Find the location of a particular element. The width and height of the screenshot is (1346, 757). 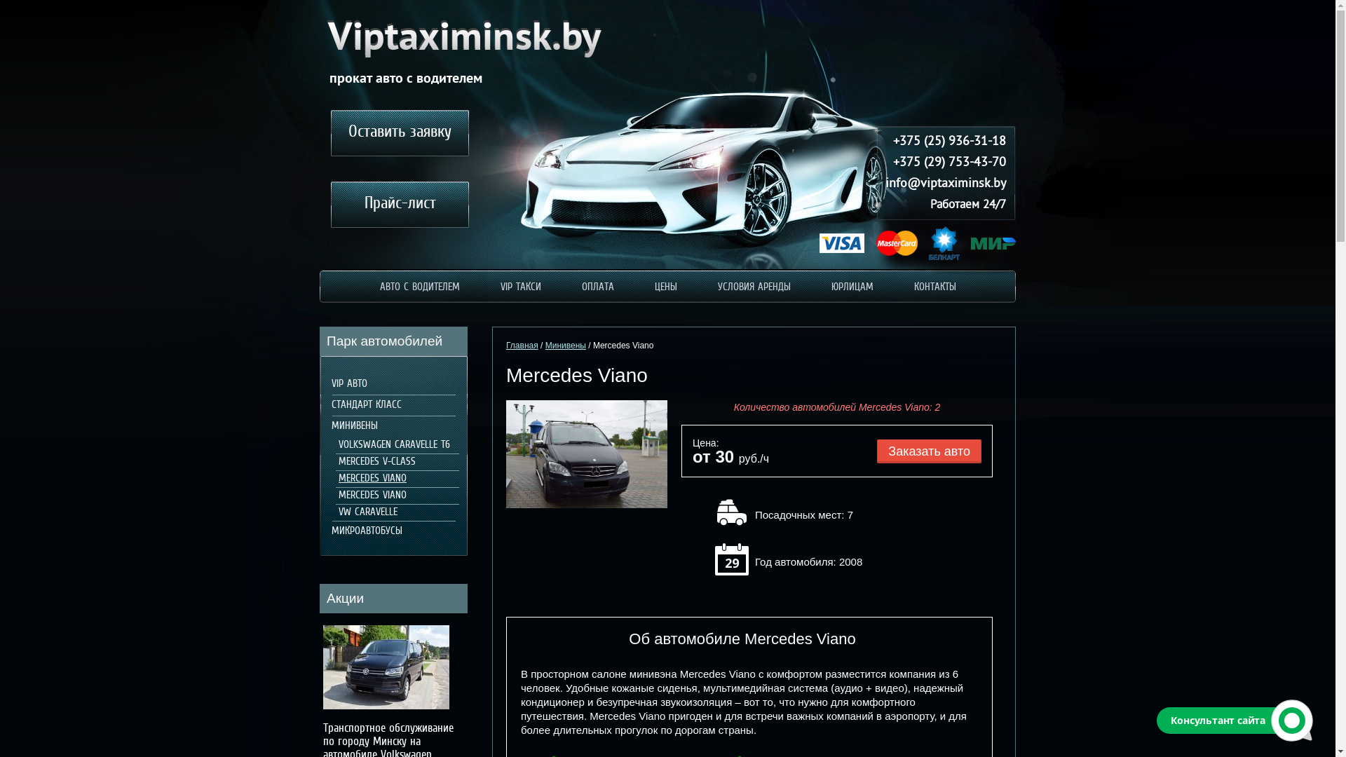

+375 (29) 753-43-70 is located at coordinates (941, 163).